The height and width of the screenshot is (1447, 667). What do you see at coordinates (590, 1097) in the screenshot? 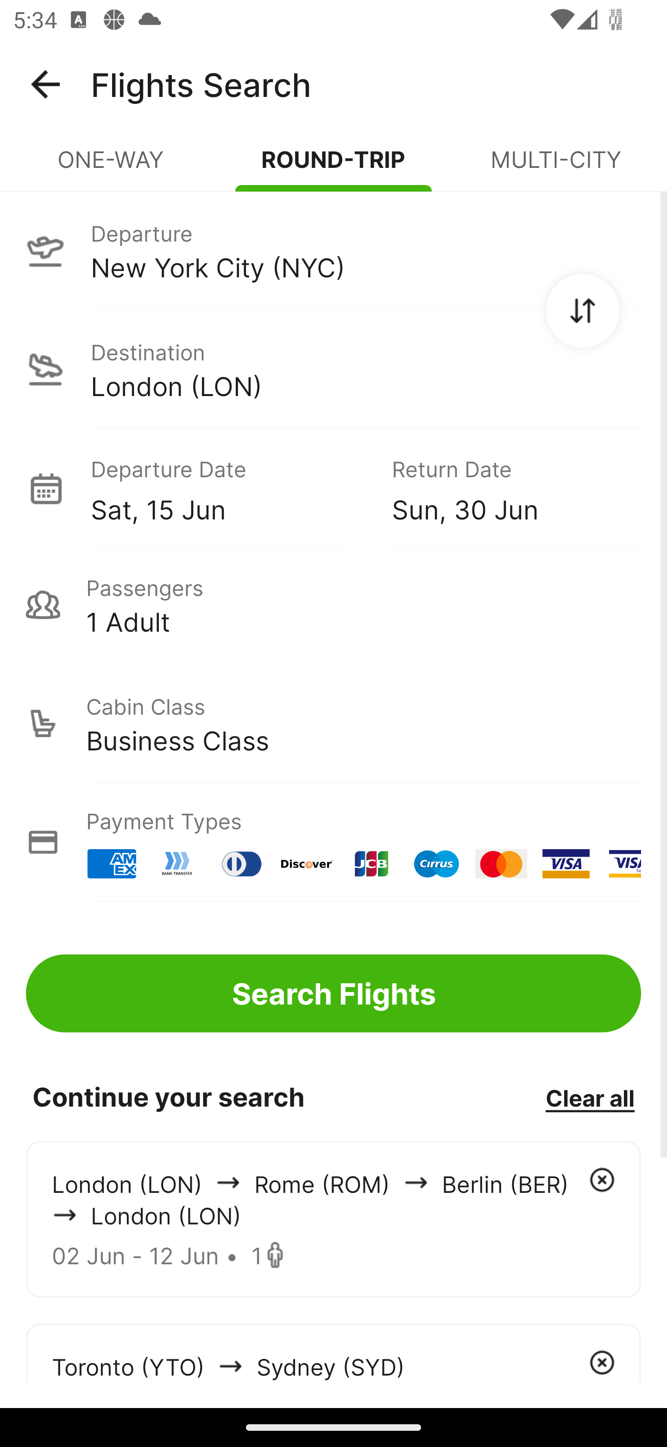
I see `Clear all` at bounding box center [590, 1097].